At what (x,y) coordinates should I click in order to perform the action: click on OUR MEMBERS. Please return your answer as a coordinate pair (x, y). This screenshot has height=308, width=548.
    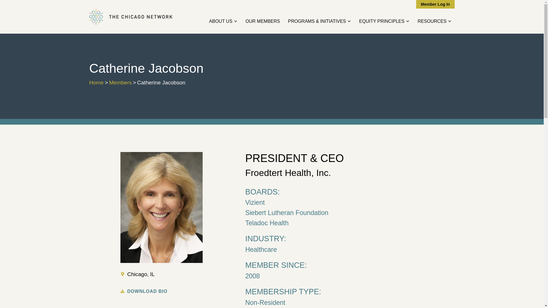
    Looking at the image, I should click on (263, 21).